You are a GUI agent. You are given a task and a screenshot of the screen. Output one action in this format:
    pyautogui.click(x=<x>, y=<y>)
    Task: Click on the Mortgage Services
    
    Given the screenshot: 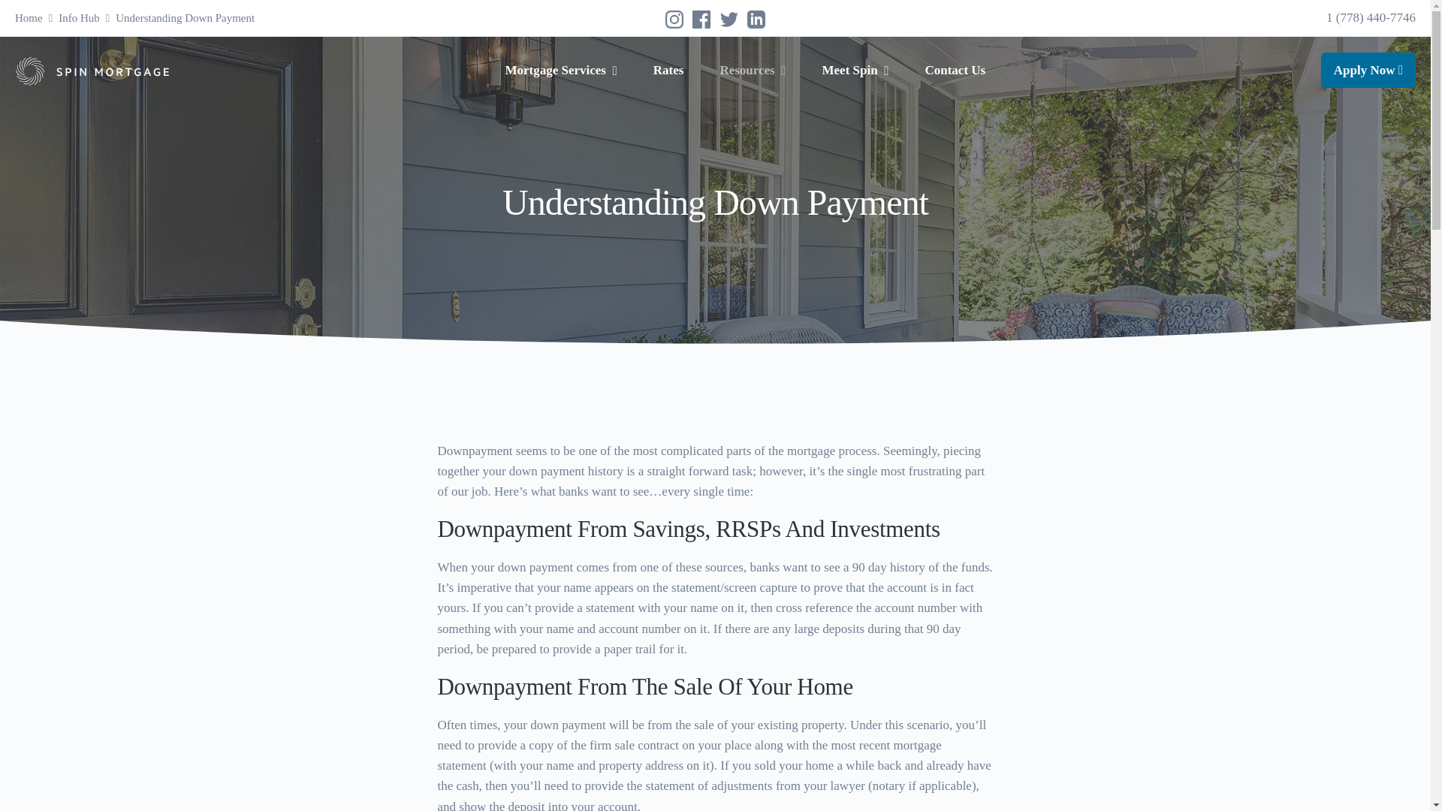 What is the action you would take?
    pyautogui.click(x=701, y=18)
    